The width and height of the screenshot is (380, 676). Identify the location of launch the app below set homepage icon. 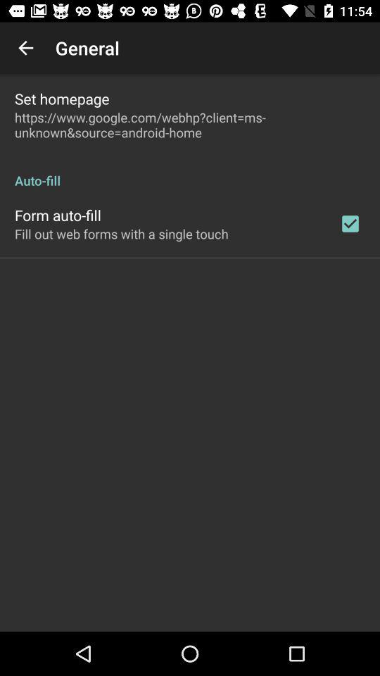
(190, 125).